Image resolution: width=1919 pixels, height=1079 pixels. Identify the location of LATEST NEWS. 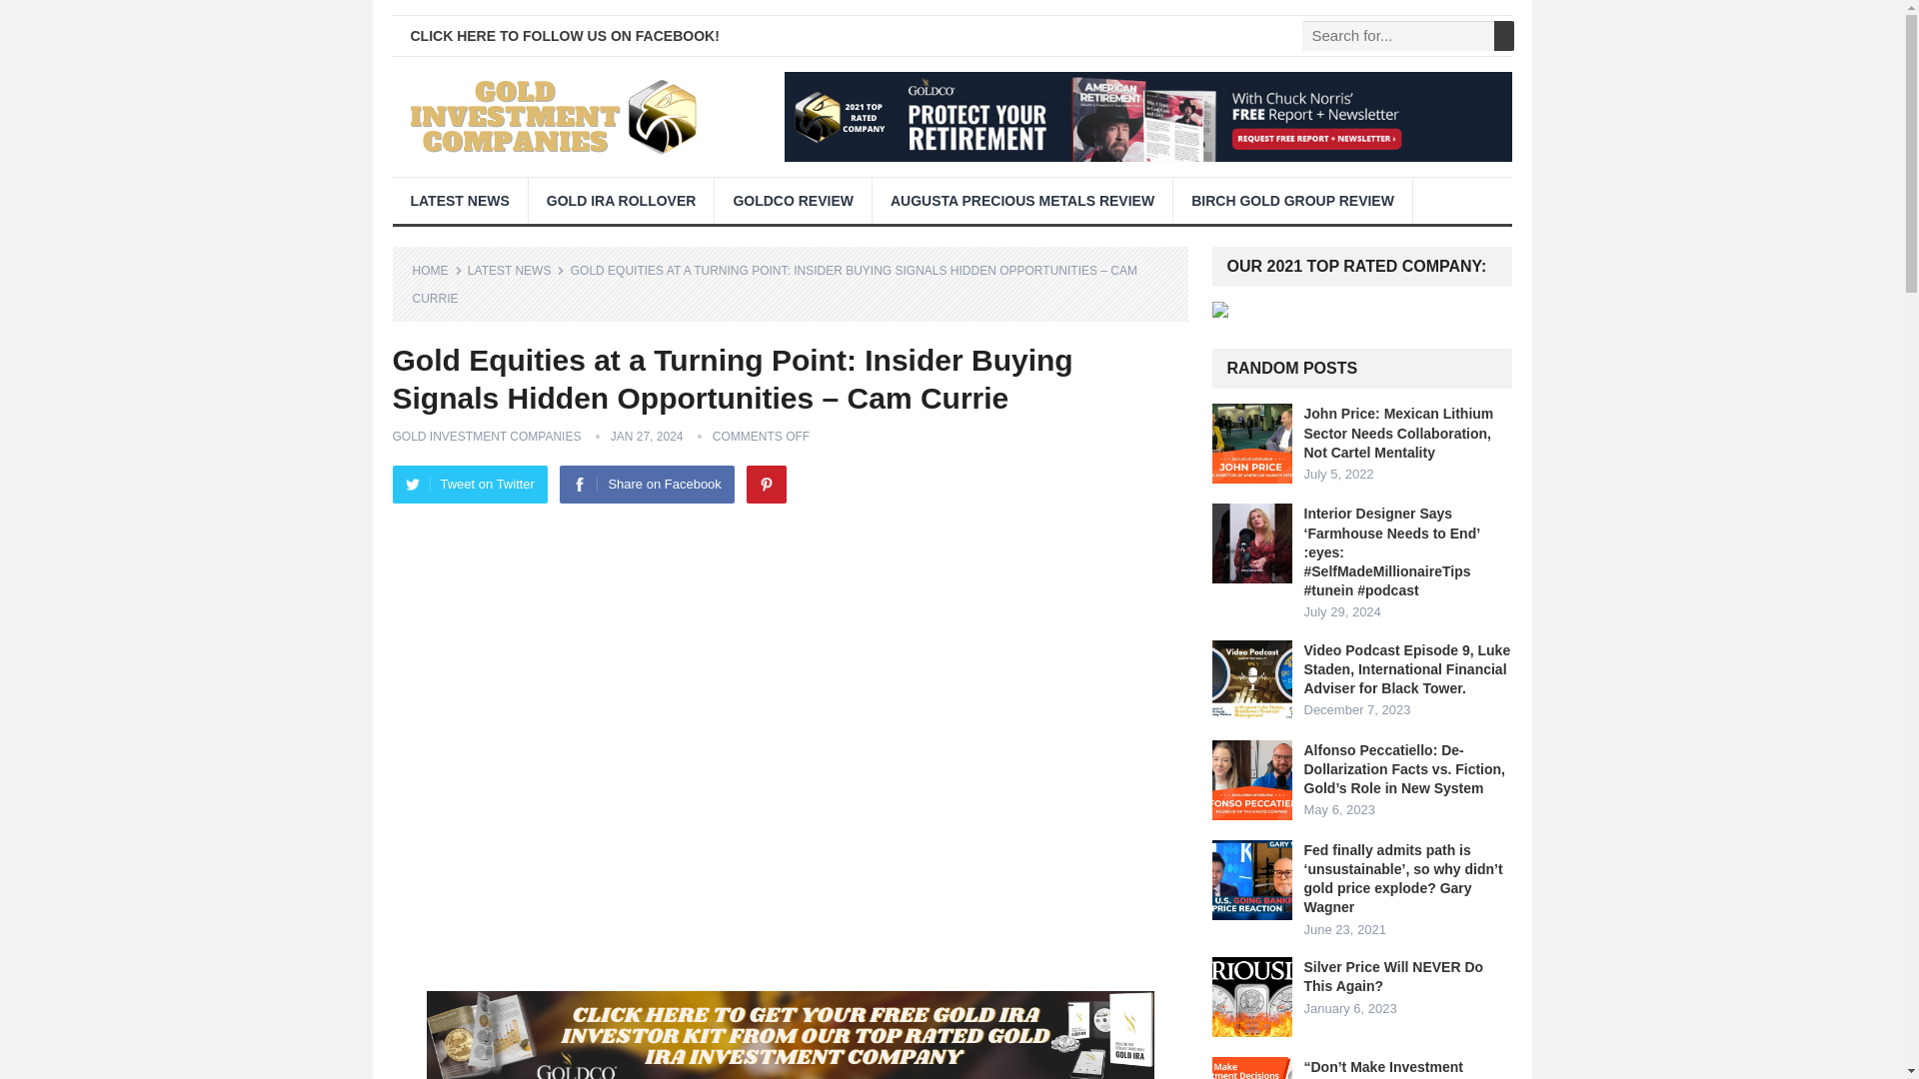
(458, 200).